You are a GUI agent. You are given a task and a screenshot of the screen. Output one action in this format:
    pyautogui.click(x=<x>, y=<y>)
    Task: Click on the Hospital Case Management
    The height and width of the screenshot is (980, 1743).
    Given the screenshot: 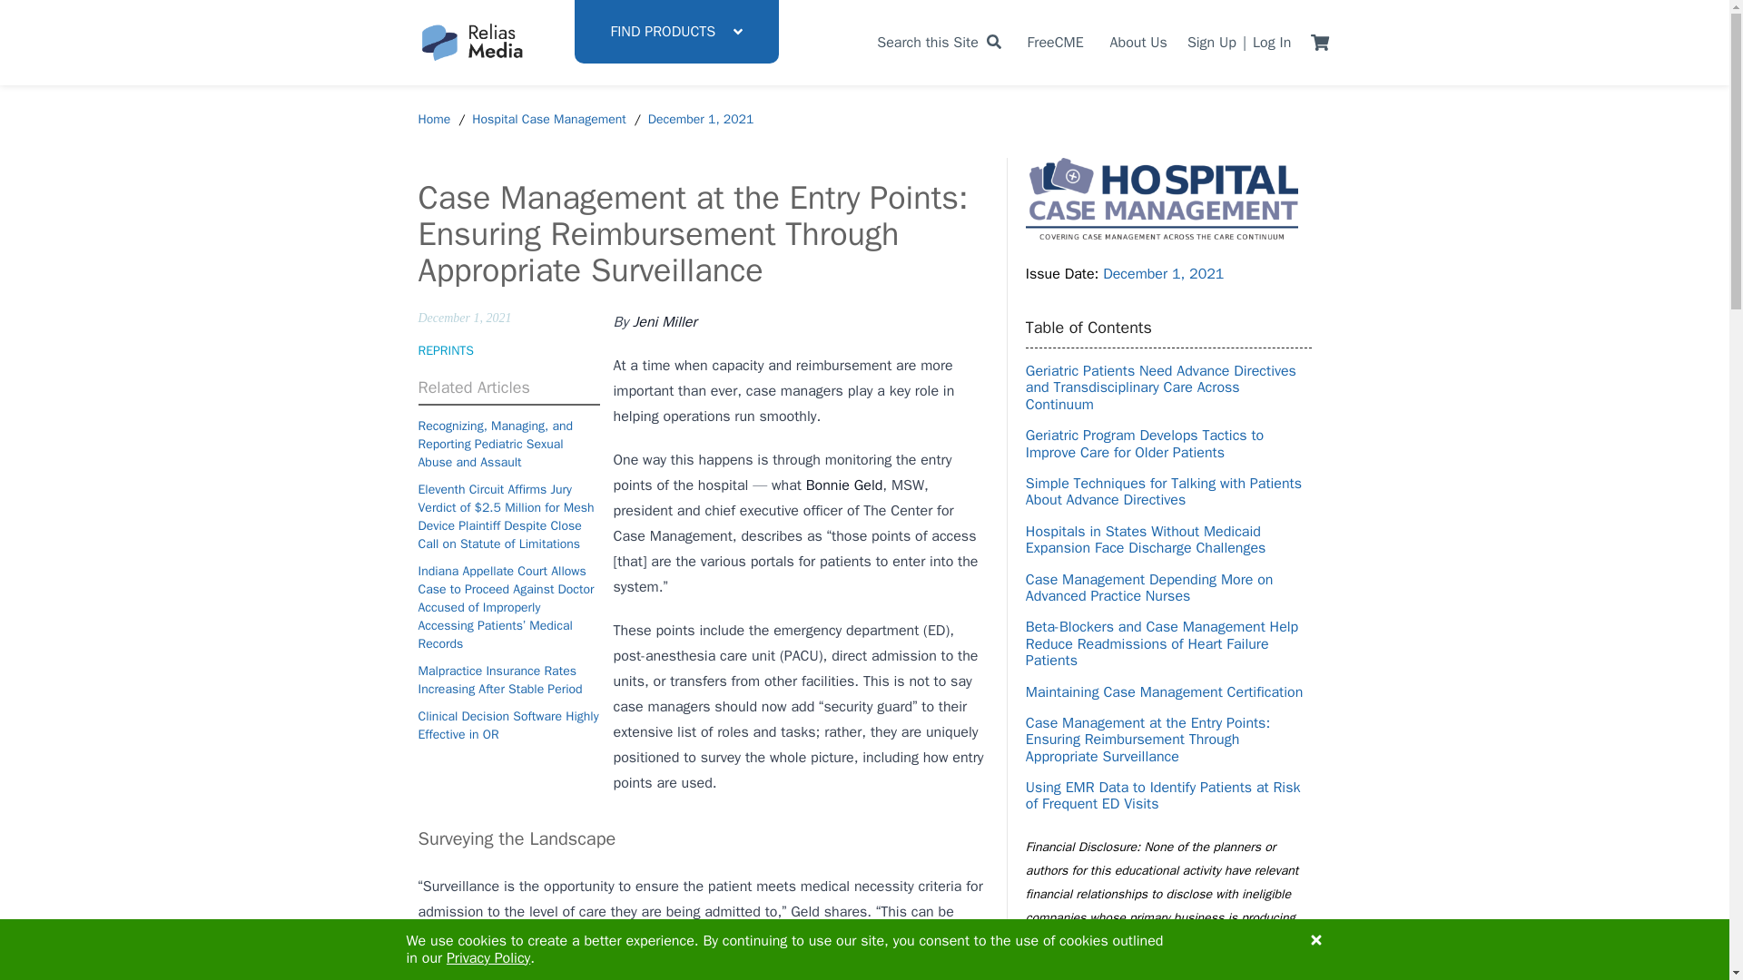 What is the action you would take?
    pyautogui.click(x=548, y=120)
    